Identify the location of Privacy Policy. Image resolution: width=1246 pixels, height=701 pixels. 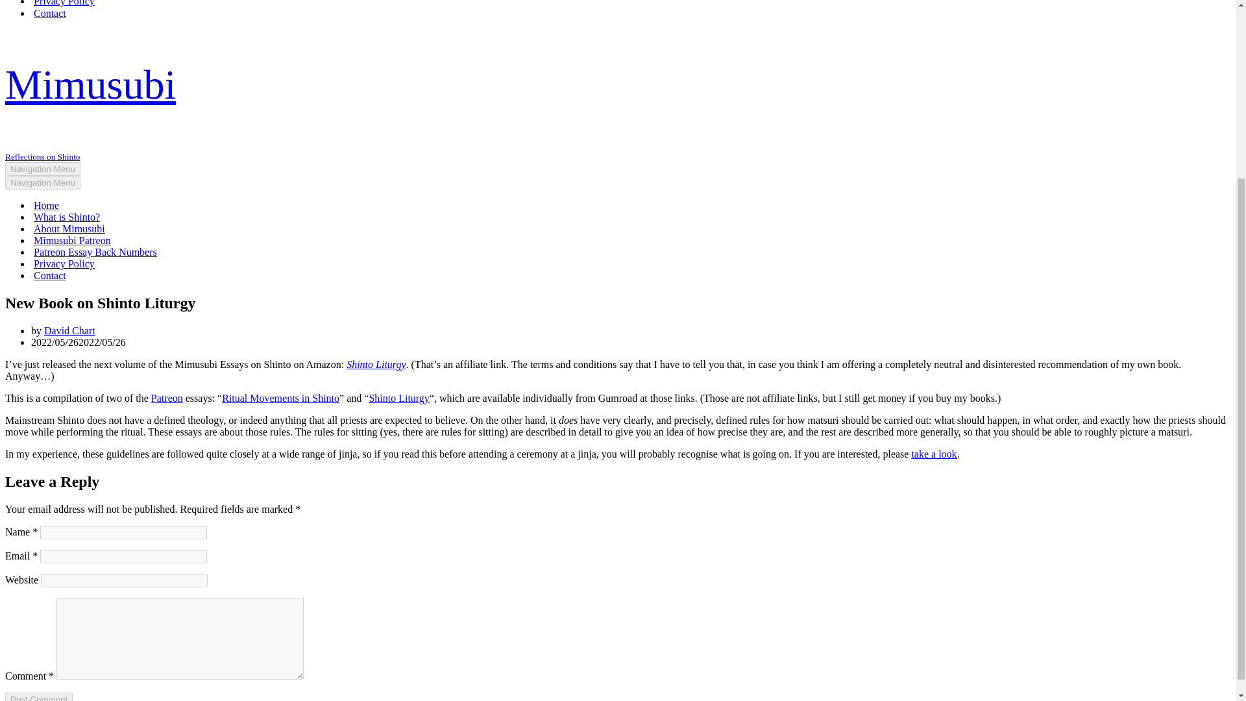
(64, 264).